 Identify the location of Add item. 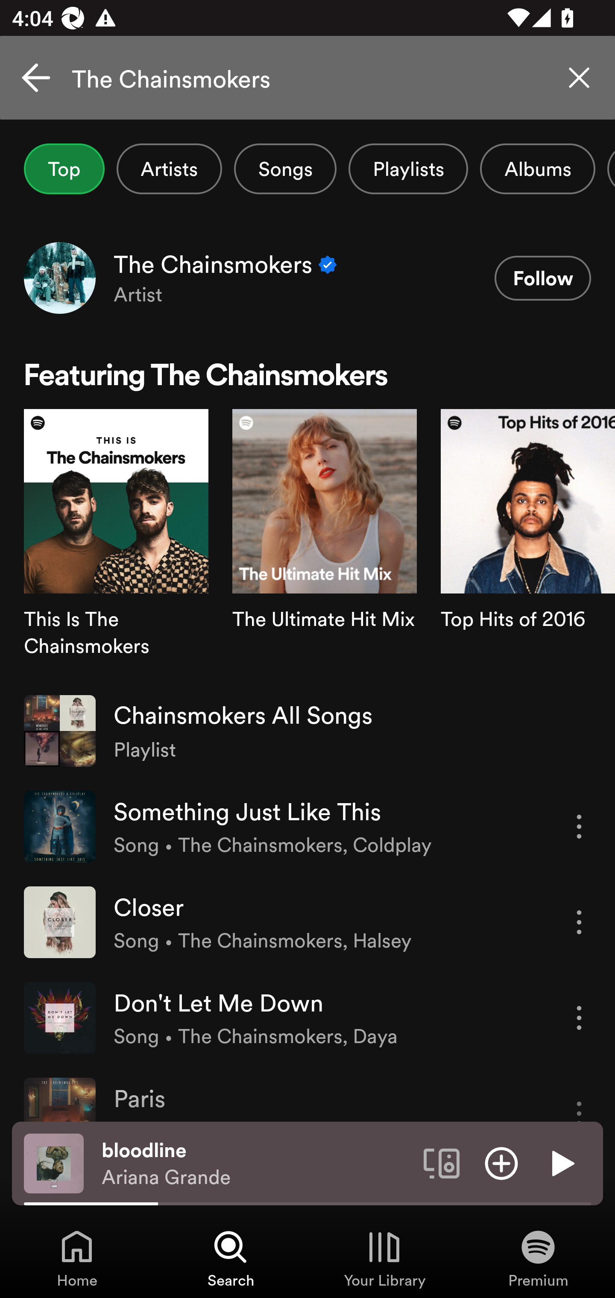
(501, 1163).